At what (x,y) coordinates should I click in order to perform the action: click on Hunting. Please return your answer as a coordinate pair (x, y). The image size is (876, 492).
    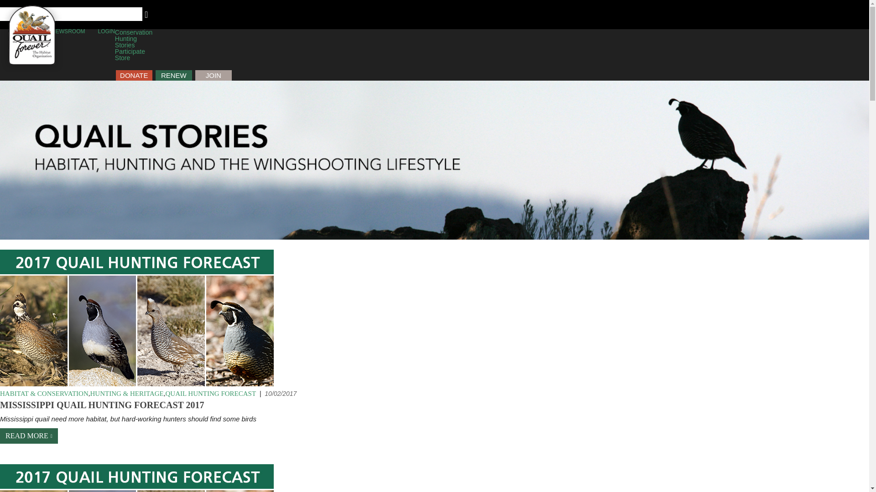
    Looking at the image, I should click on (125, 38).